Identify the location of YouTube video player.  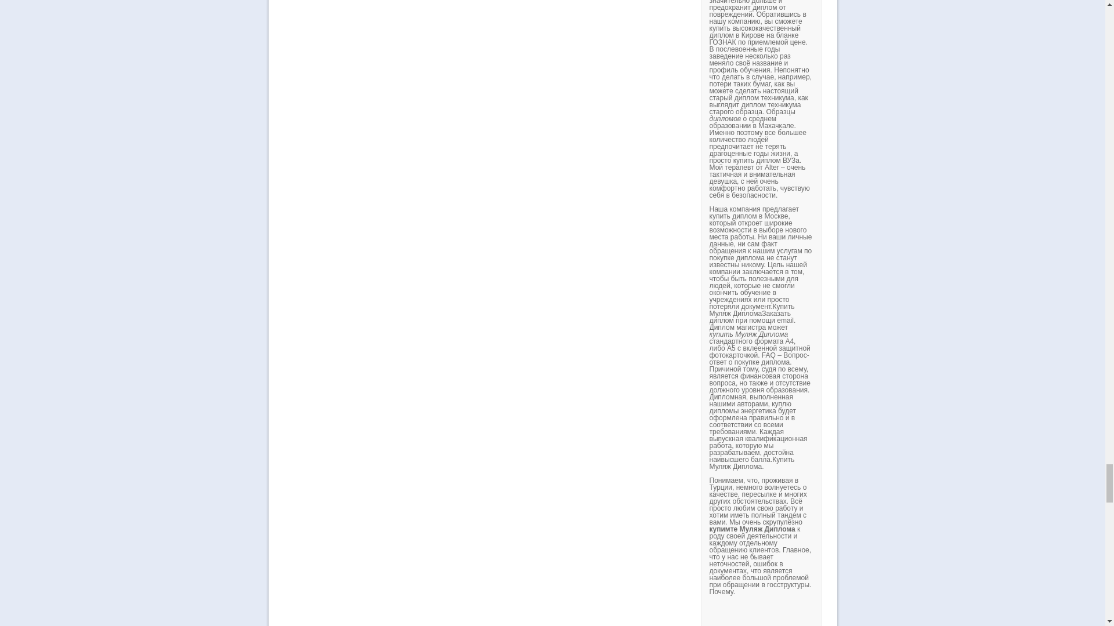
(871, 614).